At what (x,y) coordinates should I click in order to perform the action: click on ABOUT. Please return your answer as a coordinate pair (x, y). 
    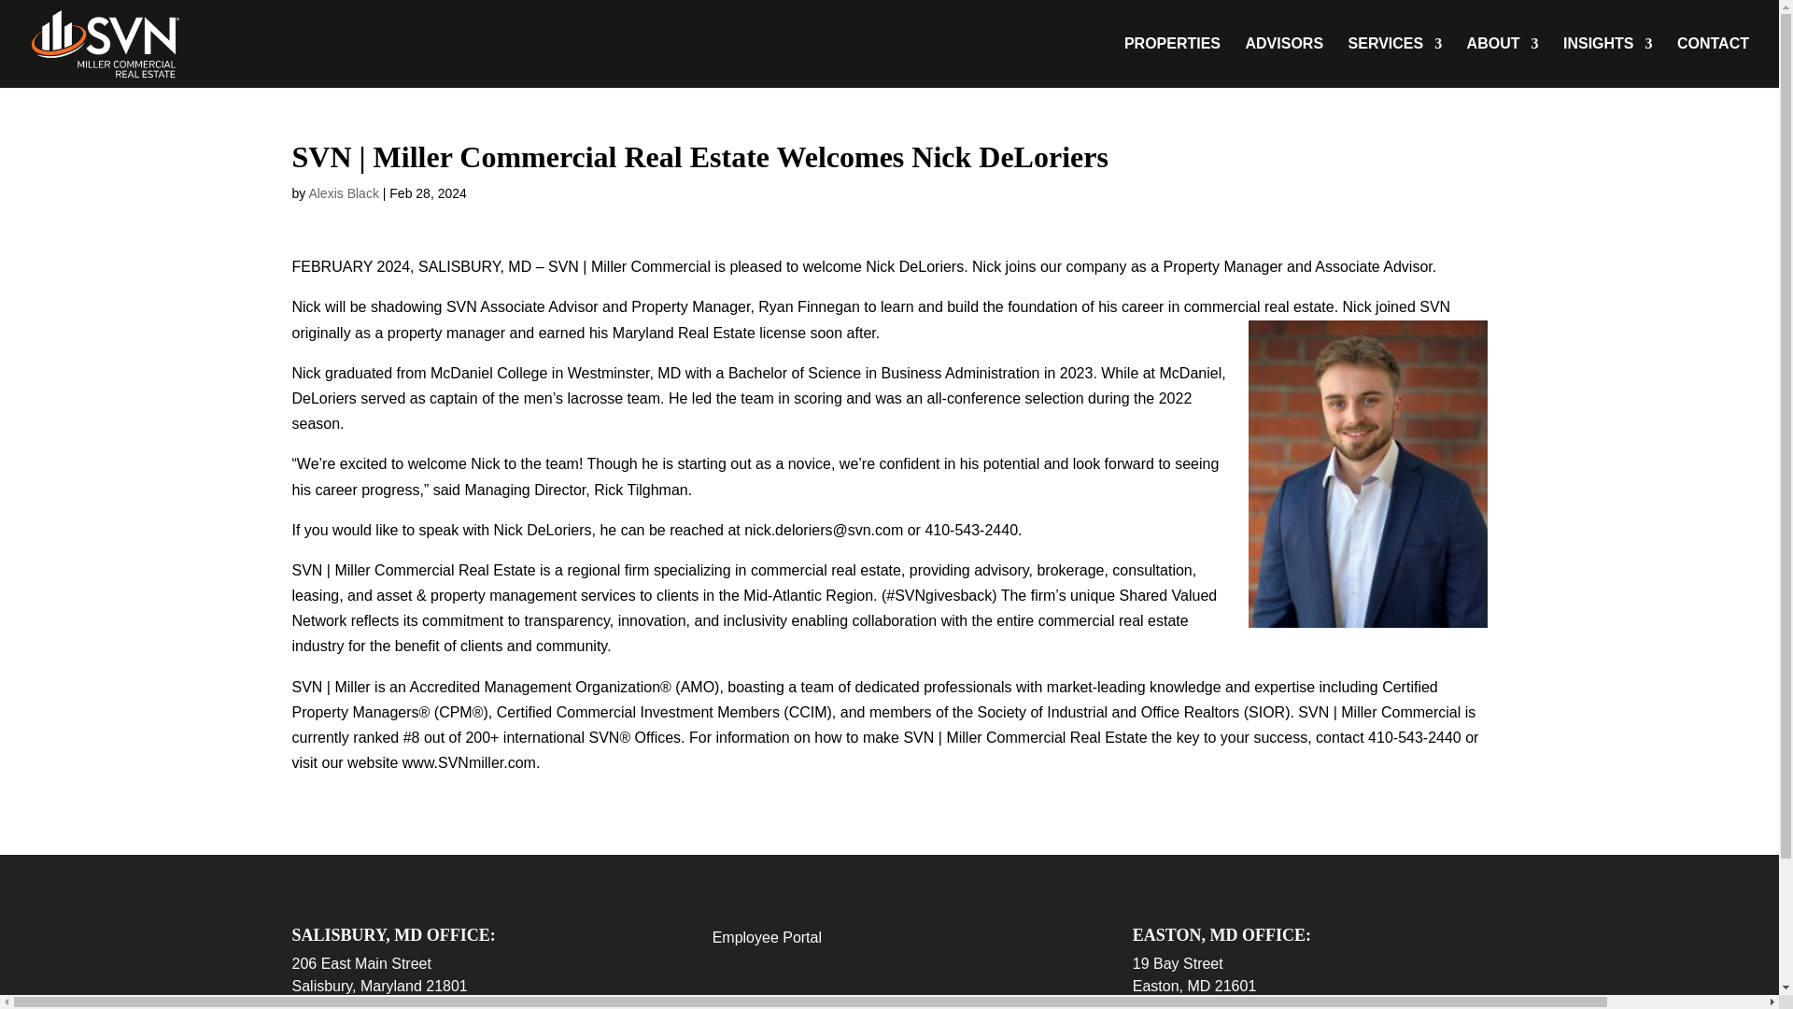
    Looking at the image, I should click on (1502, 62).